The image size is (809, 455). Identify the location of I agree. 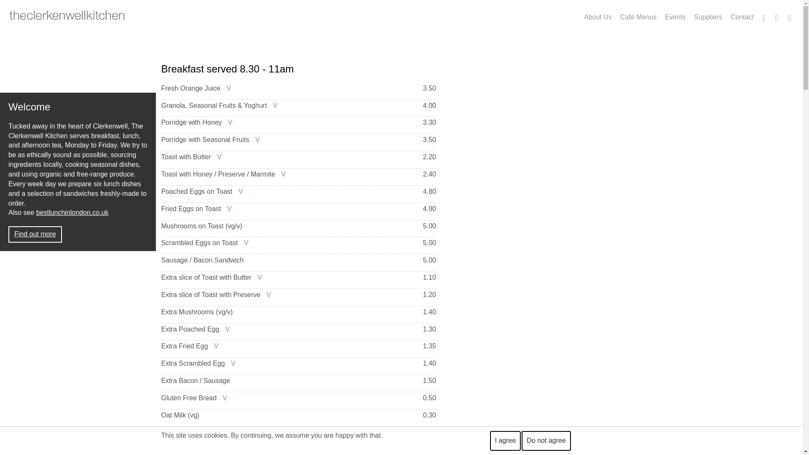
(505, 441).